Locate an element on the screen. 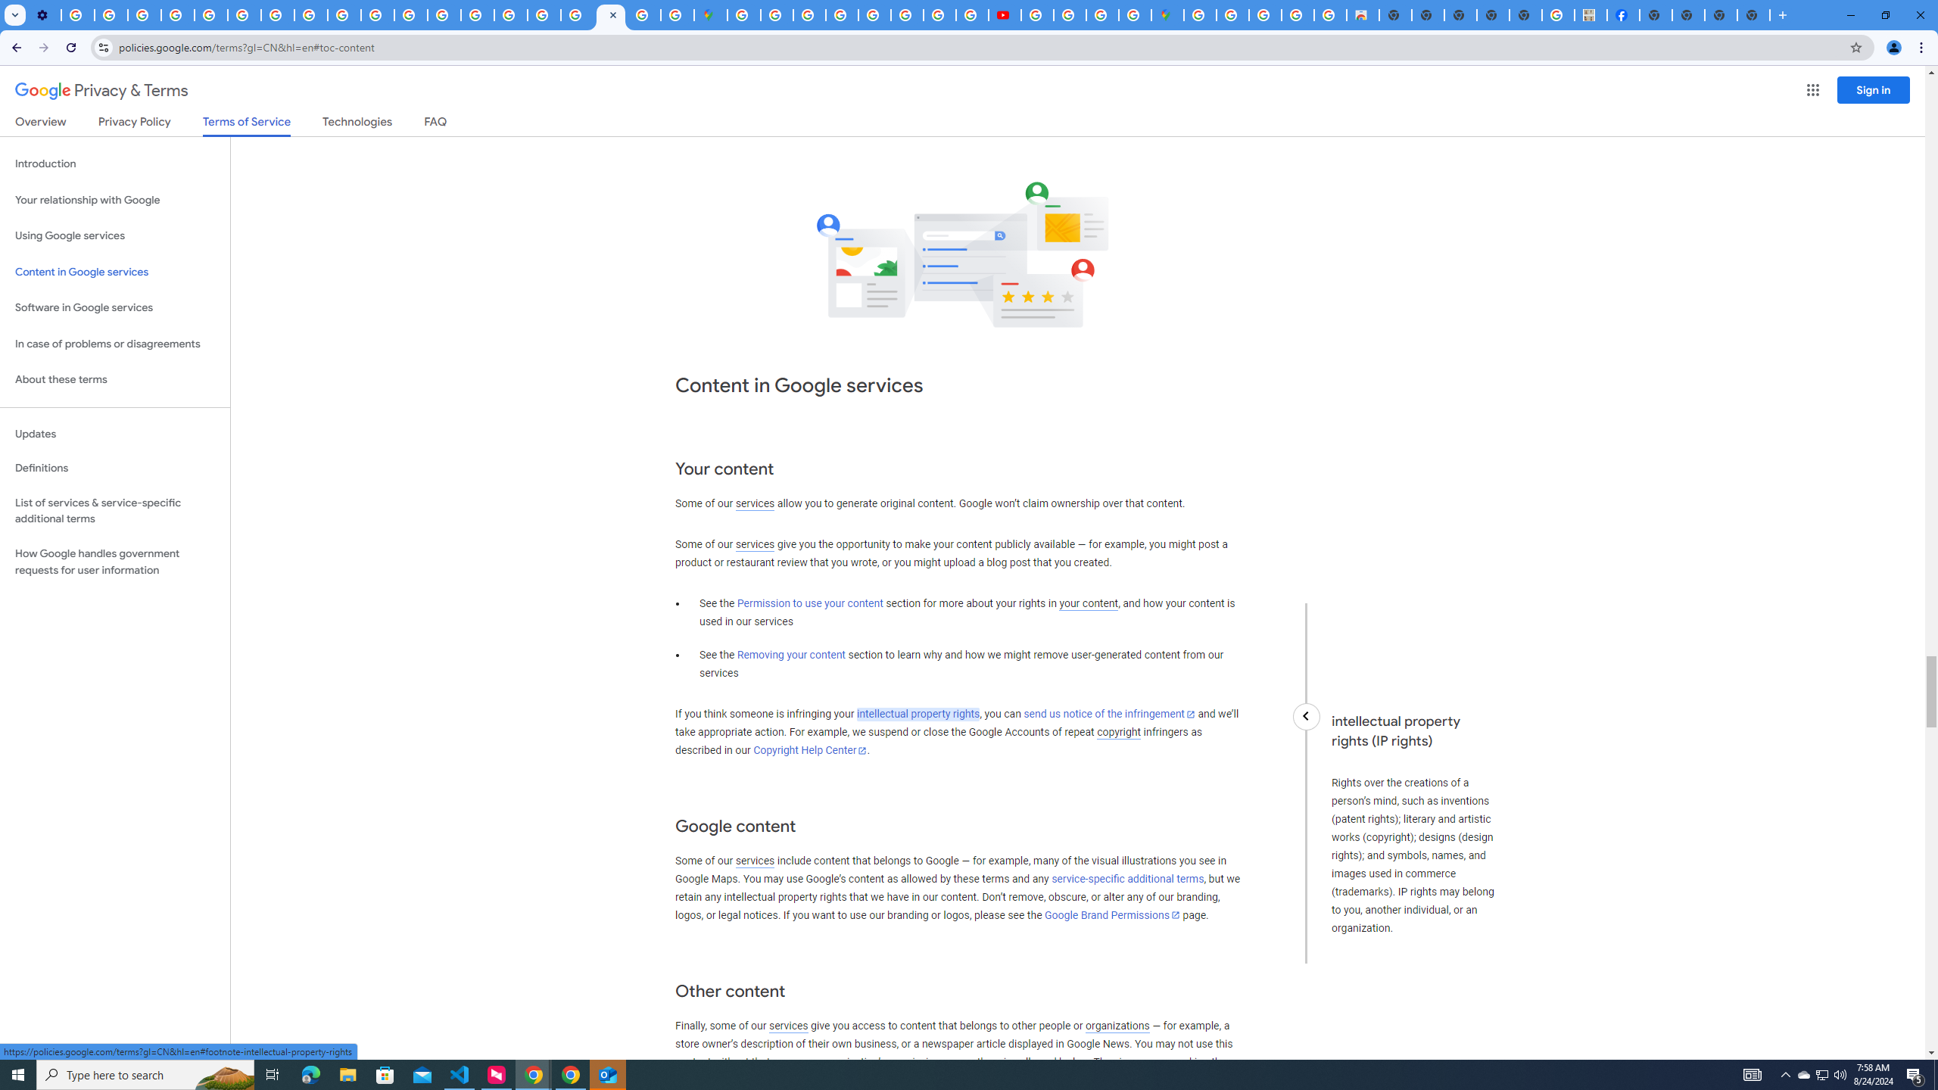 Image resolution: width=1938 pixels, height=1090 pixels. Sign in - Google Accounts is located at coordinates (1199, 15).